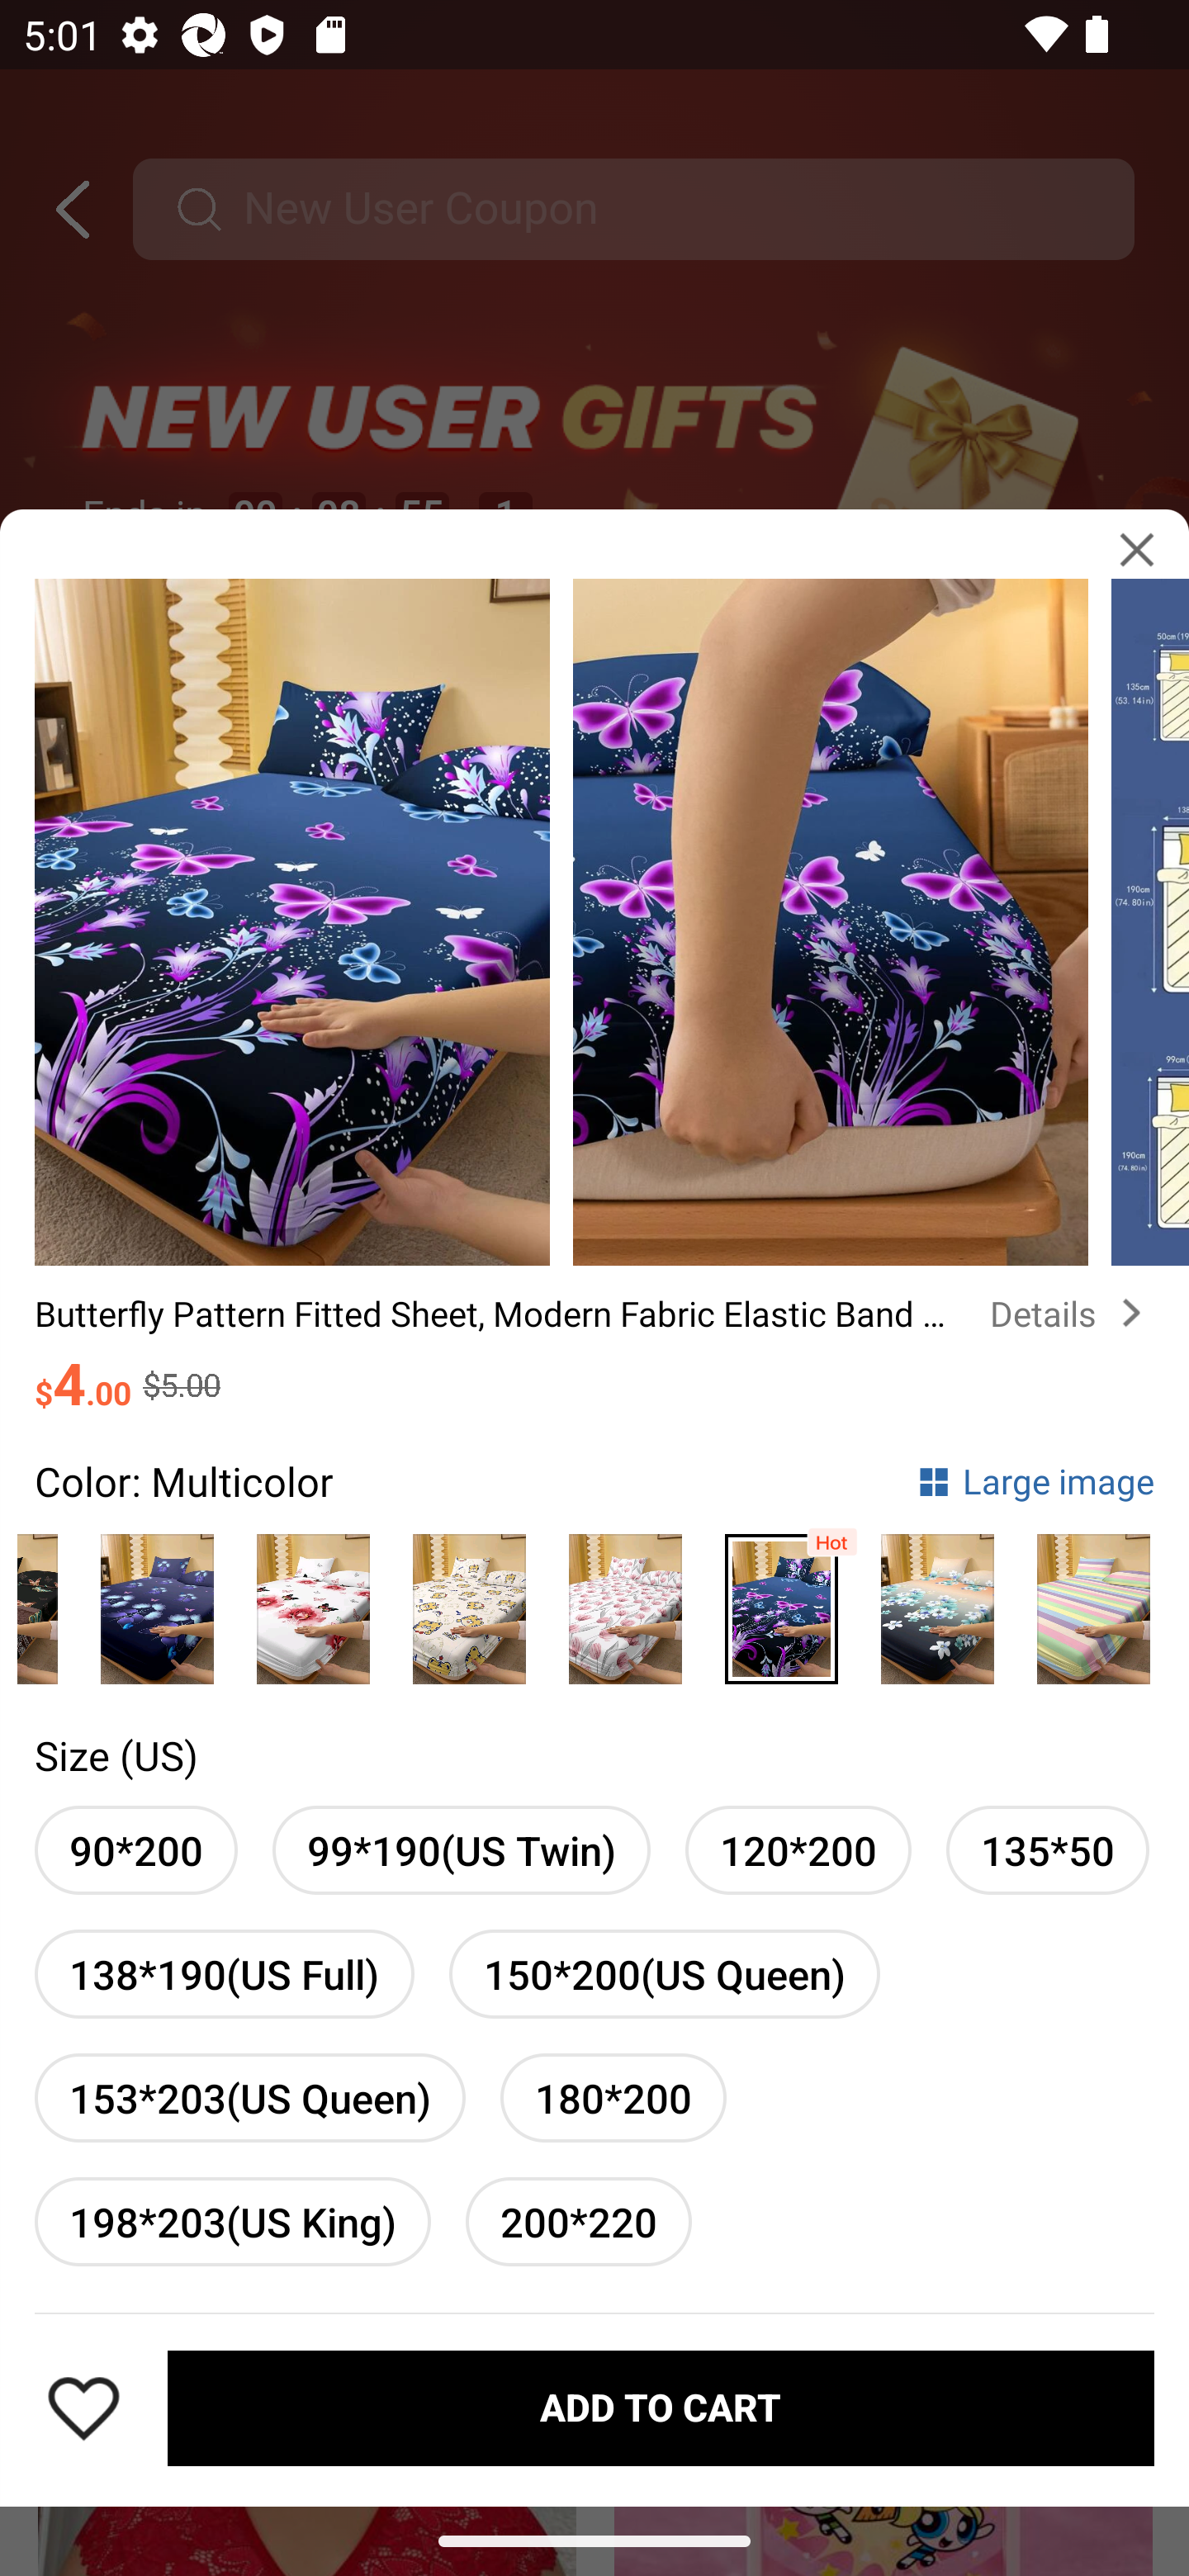 This screenshot has width=1189, height=2576. I want to click on Multicolor, so click(157, 1600).